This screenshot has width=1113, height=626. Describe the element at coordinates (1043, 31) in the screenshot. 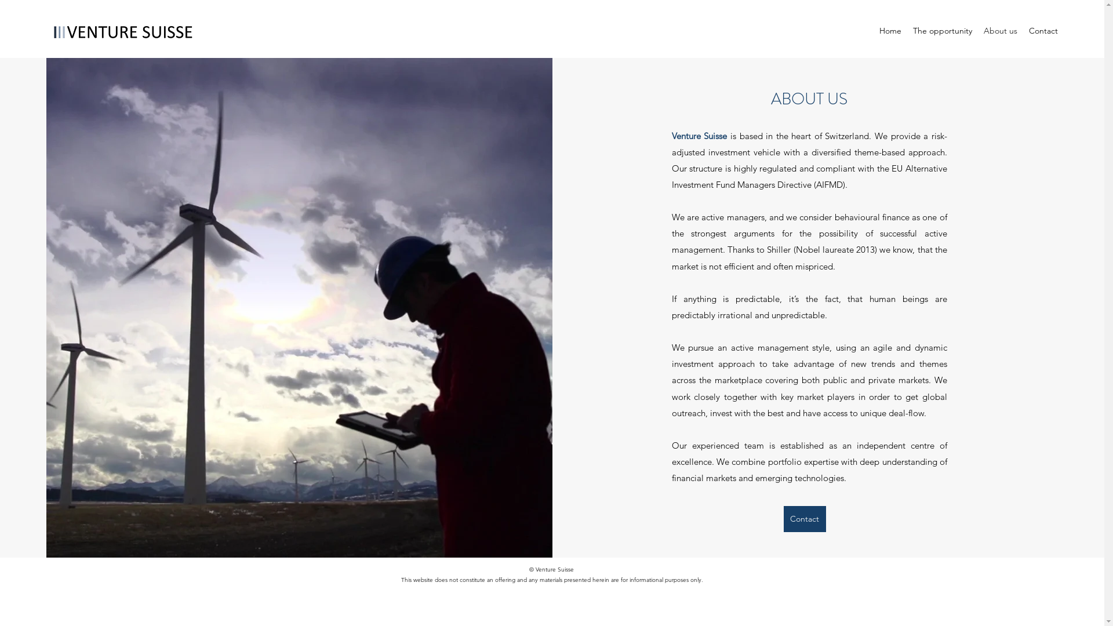

I see `Contact` at that location.